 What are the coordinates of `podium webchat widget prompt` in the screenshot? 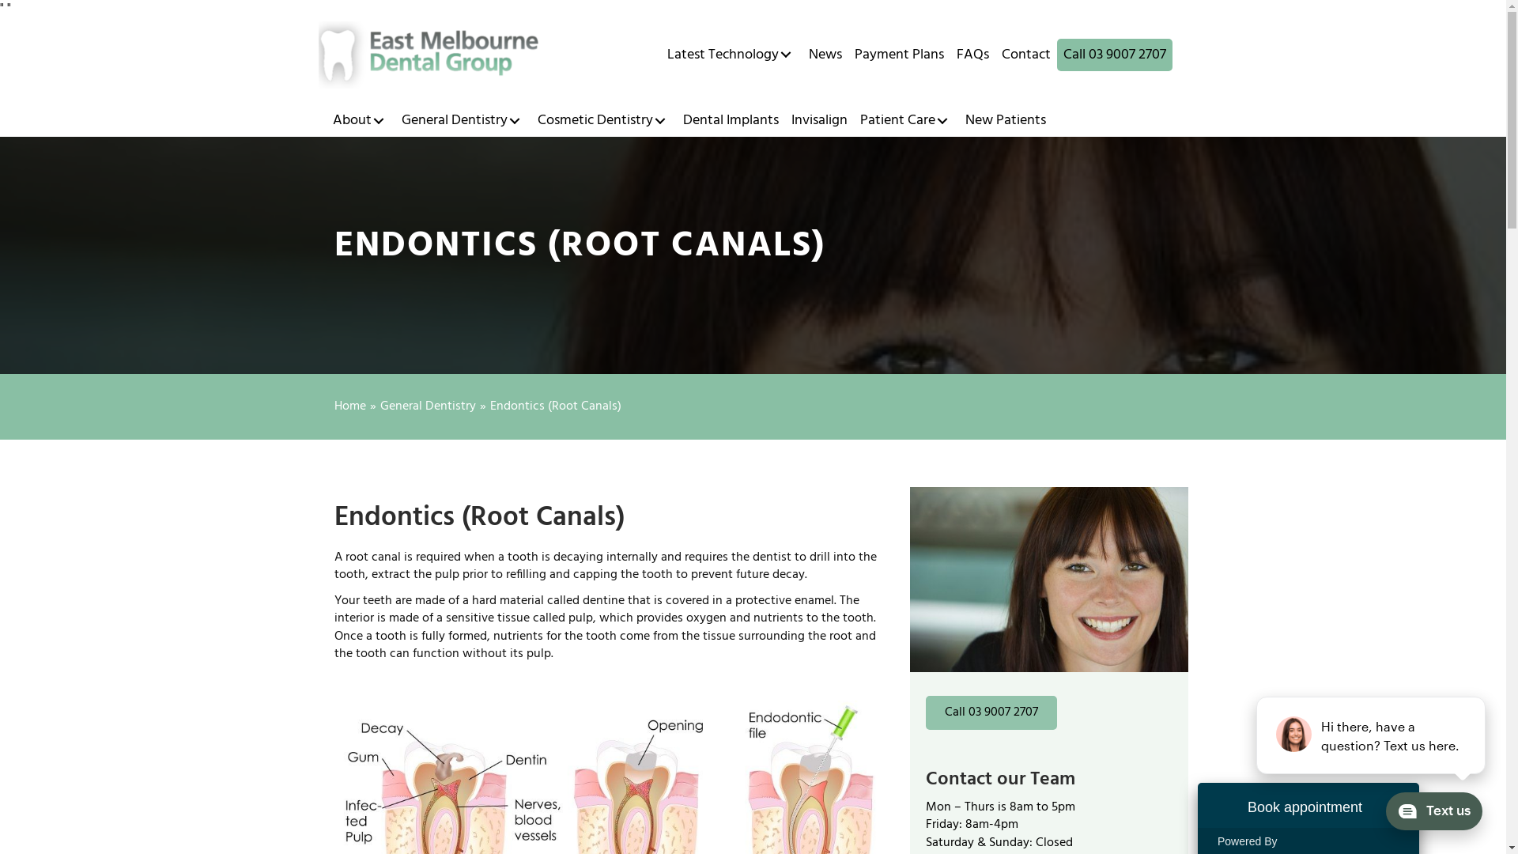 It's located at (1372, 735).